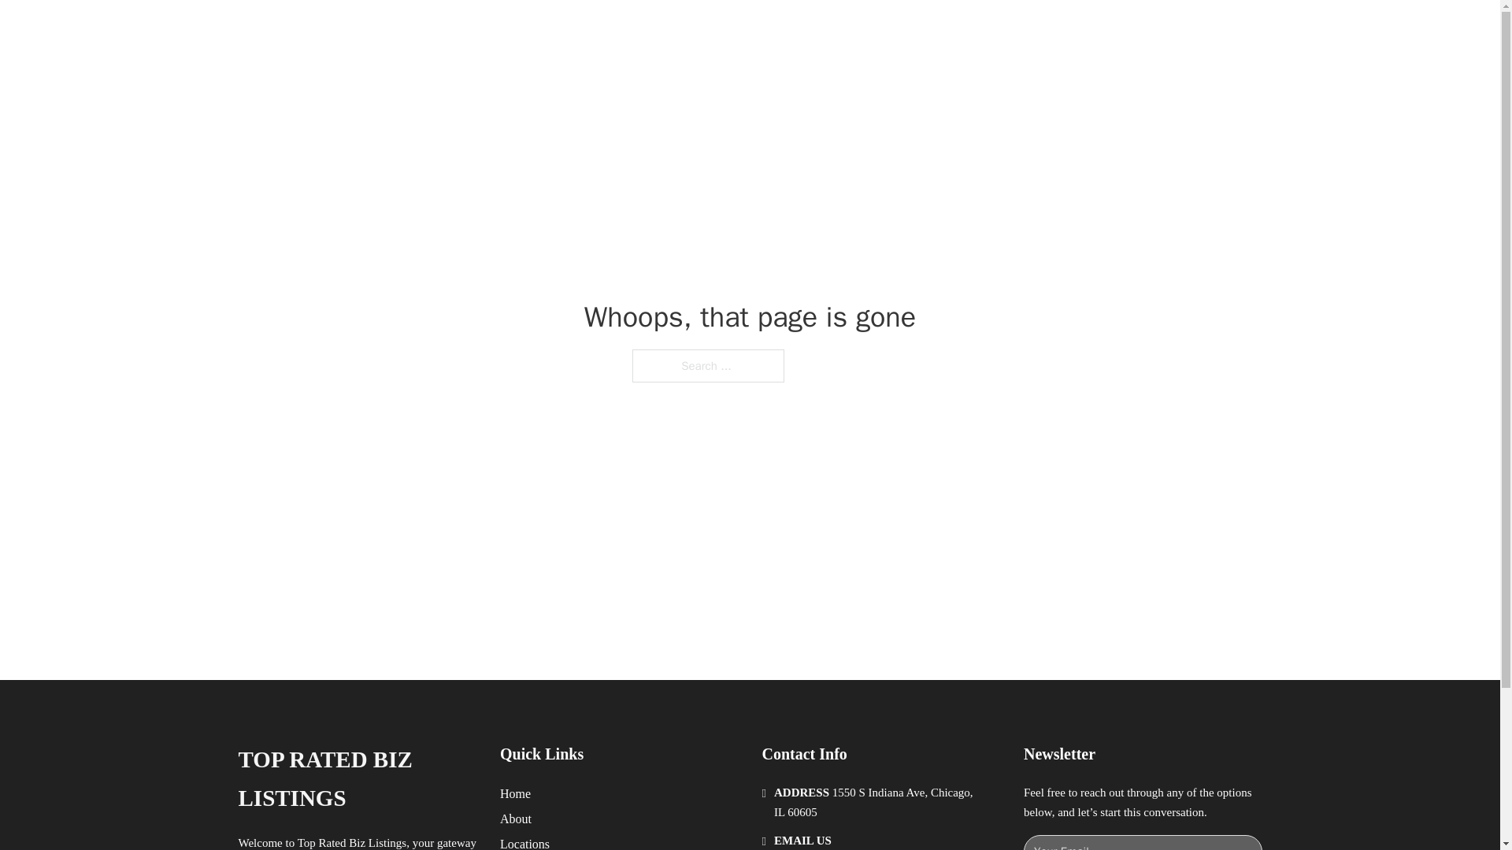 The image size is (1512, 850). What do you see at coordinates (449, 30) in the screenshot?
I see `TOP RATED BIZ LISTINGS` at bounding box center [449, 30].